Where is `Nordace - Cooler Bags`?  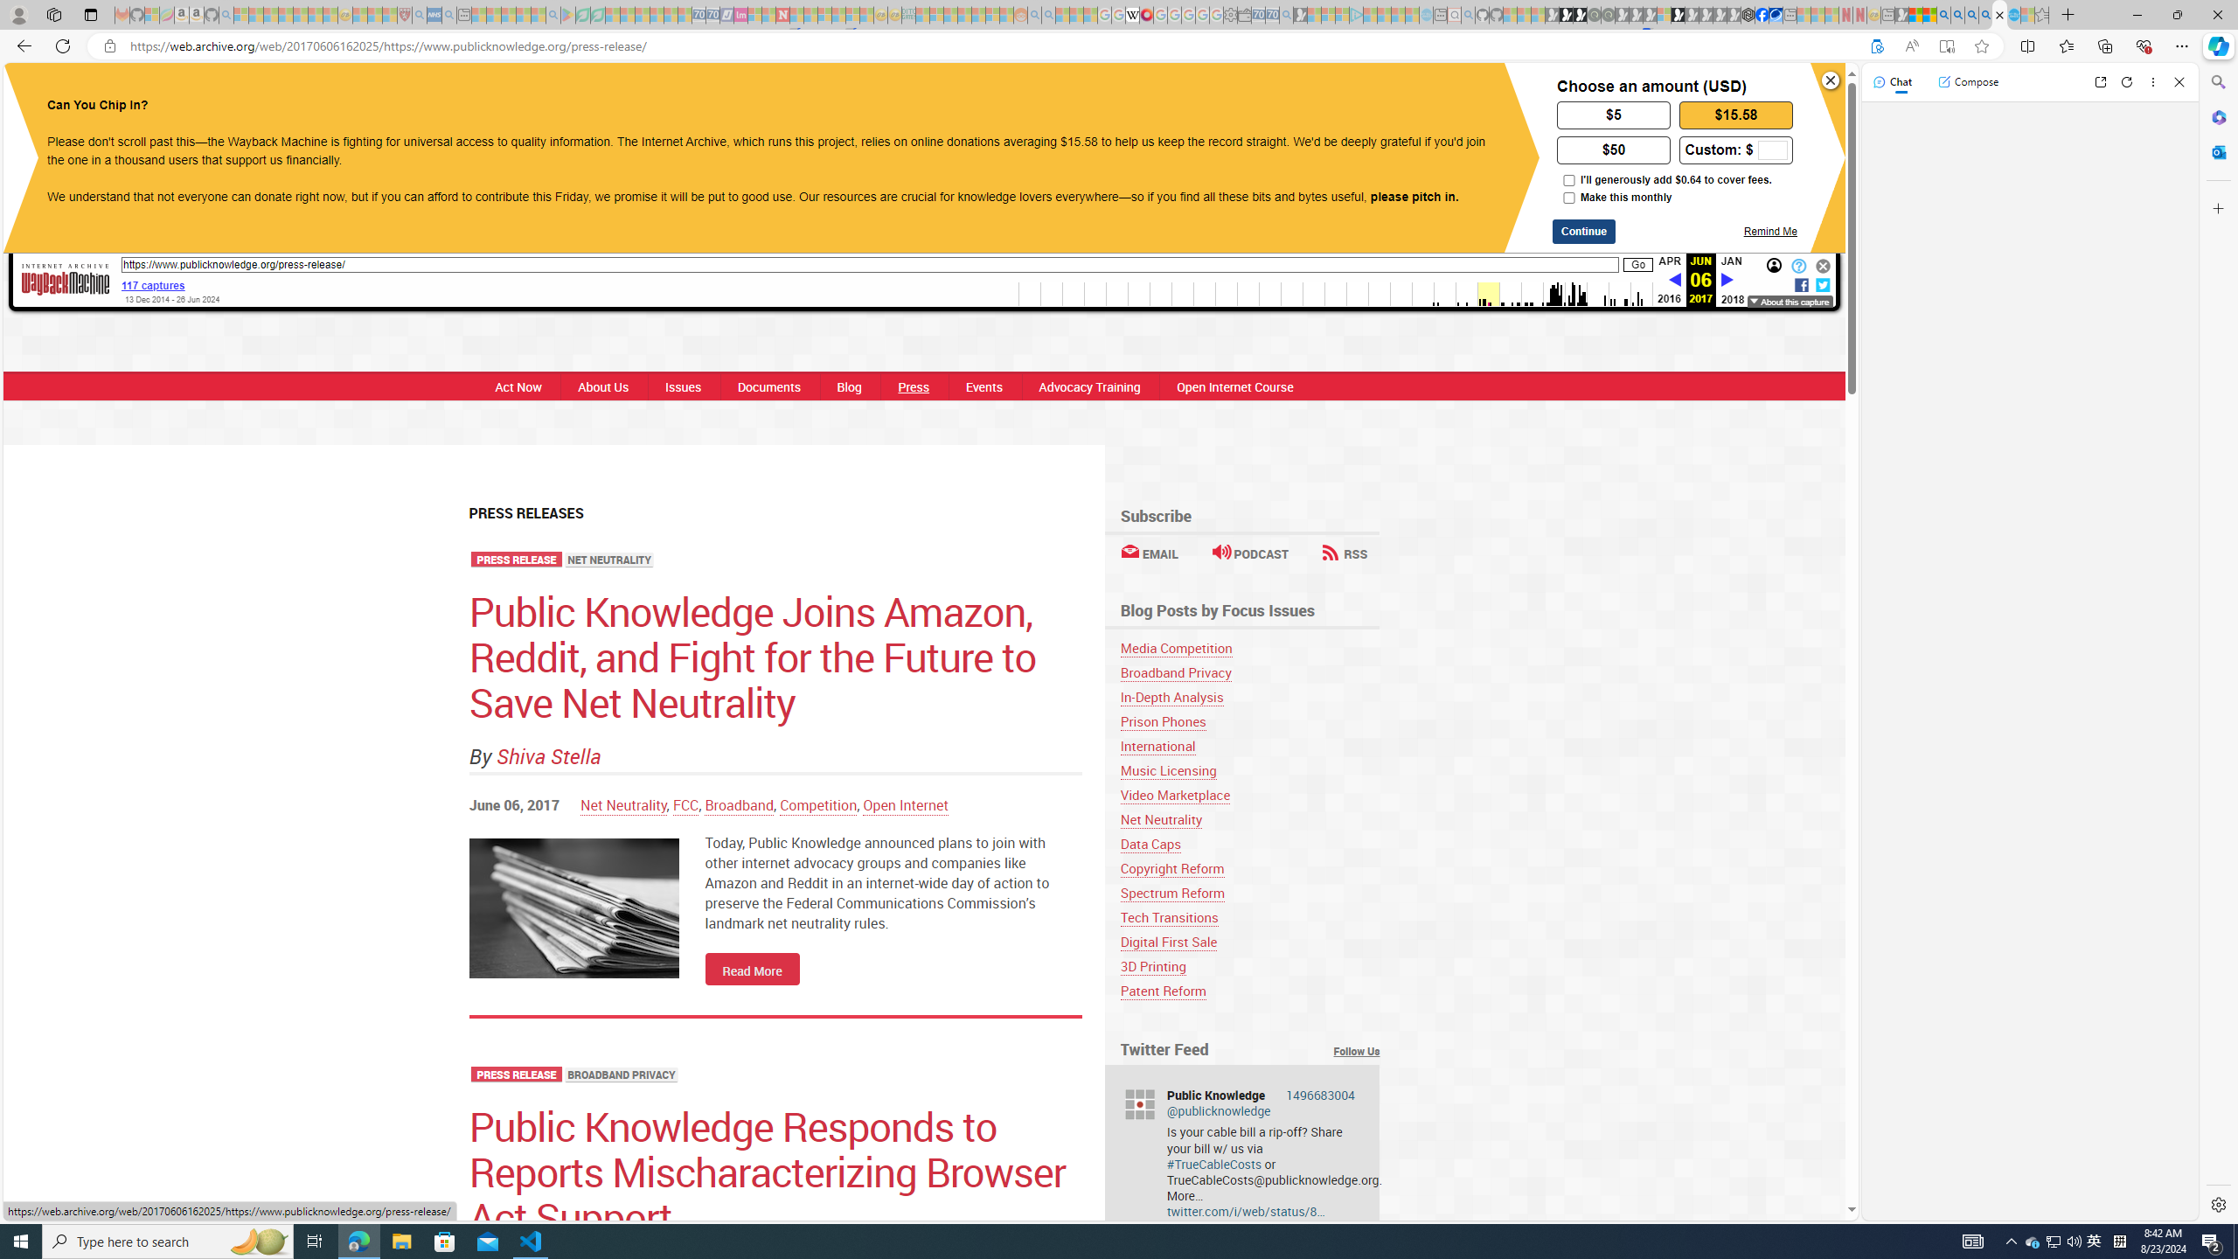
Nordace - Cooler Bags is located at coordinates (1748, 15).